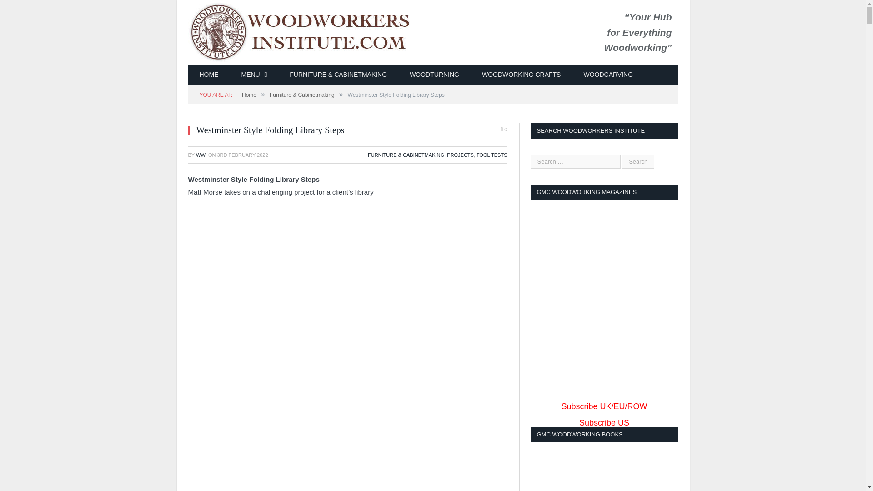 The height and width of the screenshot is (491, 873). Describe the element at coordinates (201, 155) in the screenshot. I see `WWI` at that location.